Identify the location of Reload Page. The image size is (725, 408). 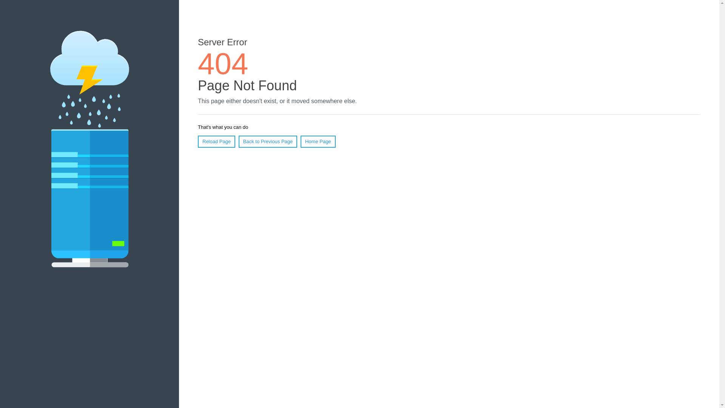
(217, 142).